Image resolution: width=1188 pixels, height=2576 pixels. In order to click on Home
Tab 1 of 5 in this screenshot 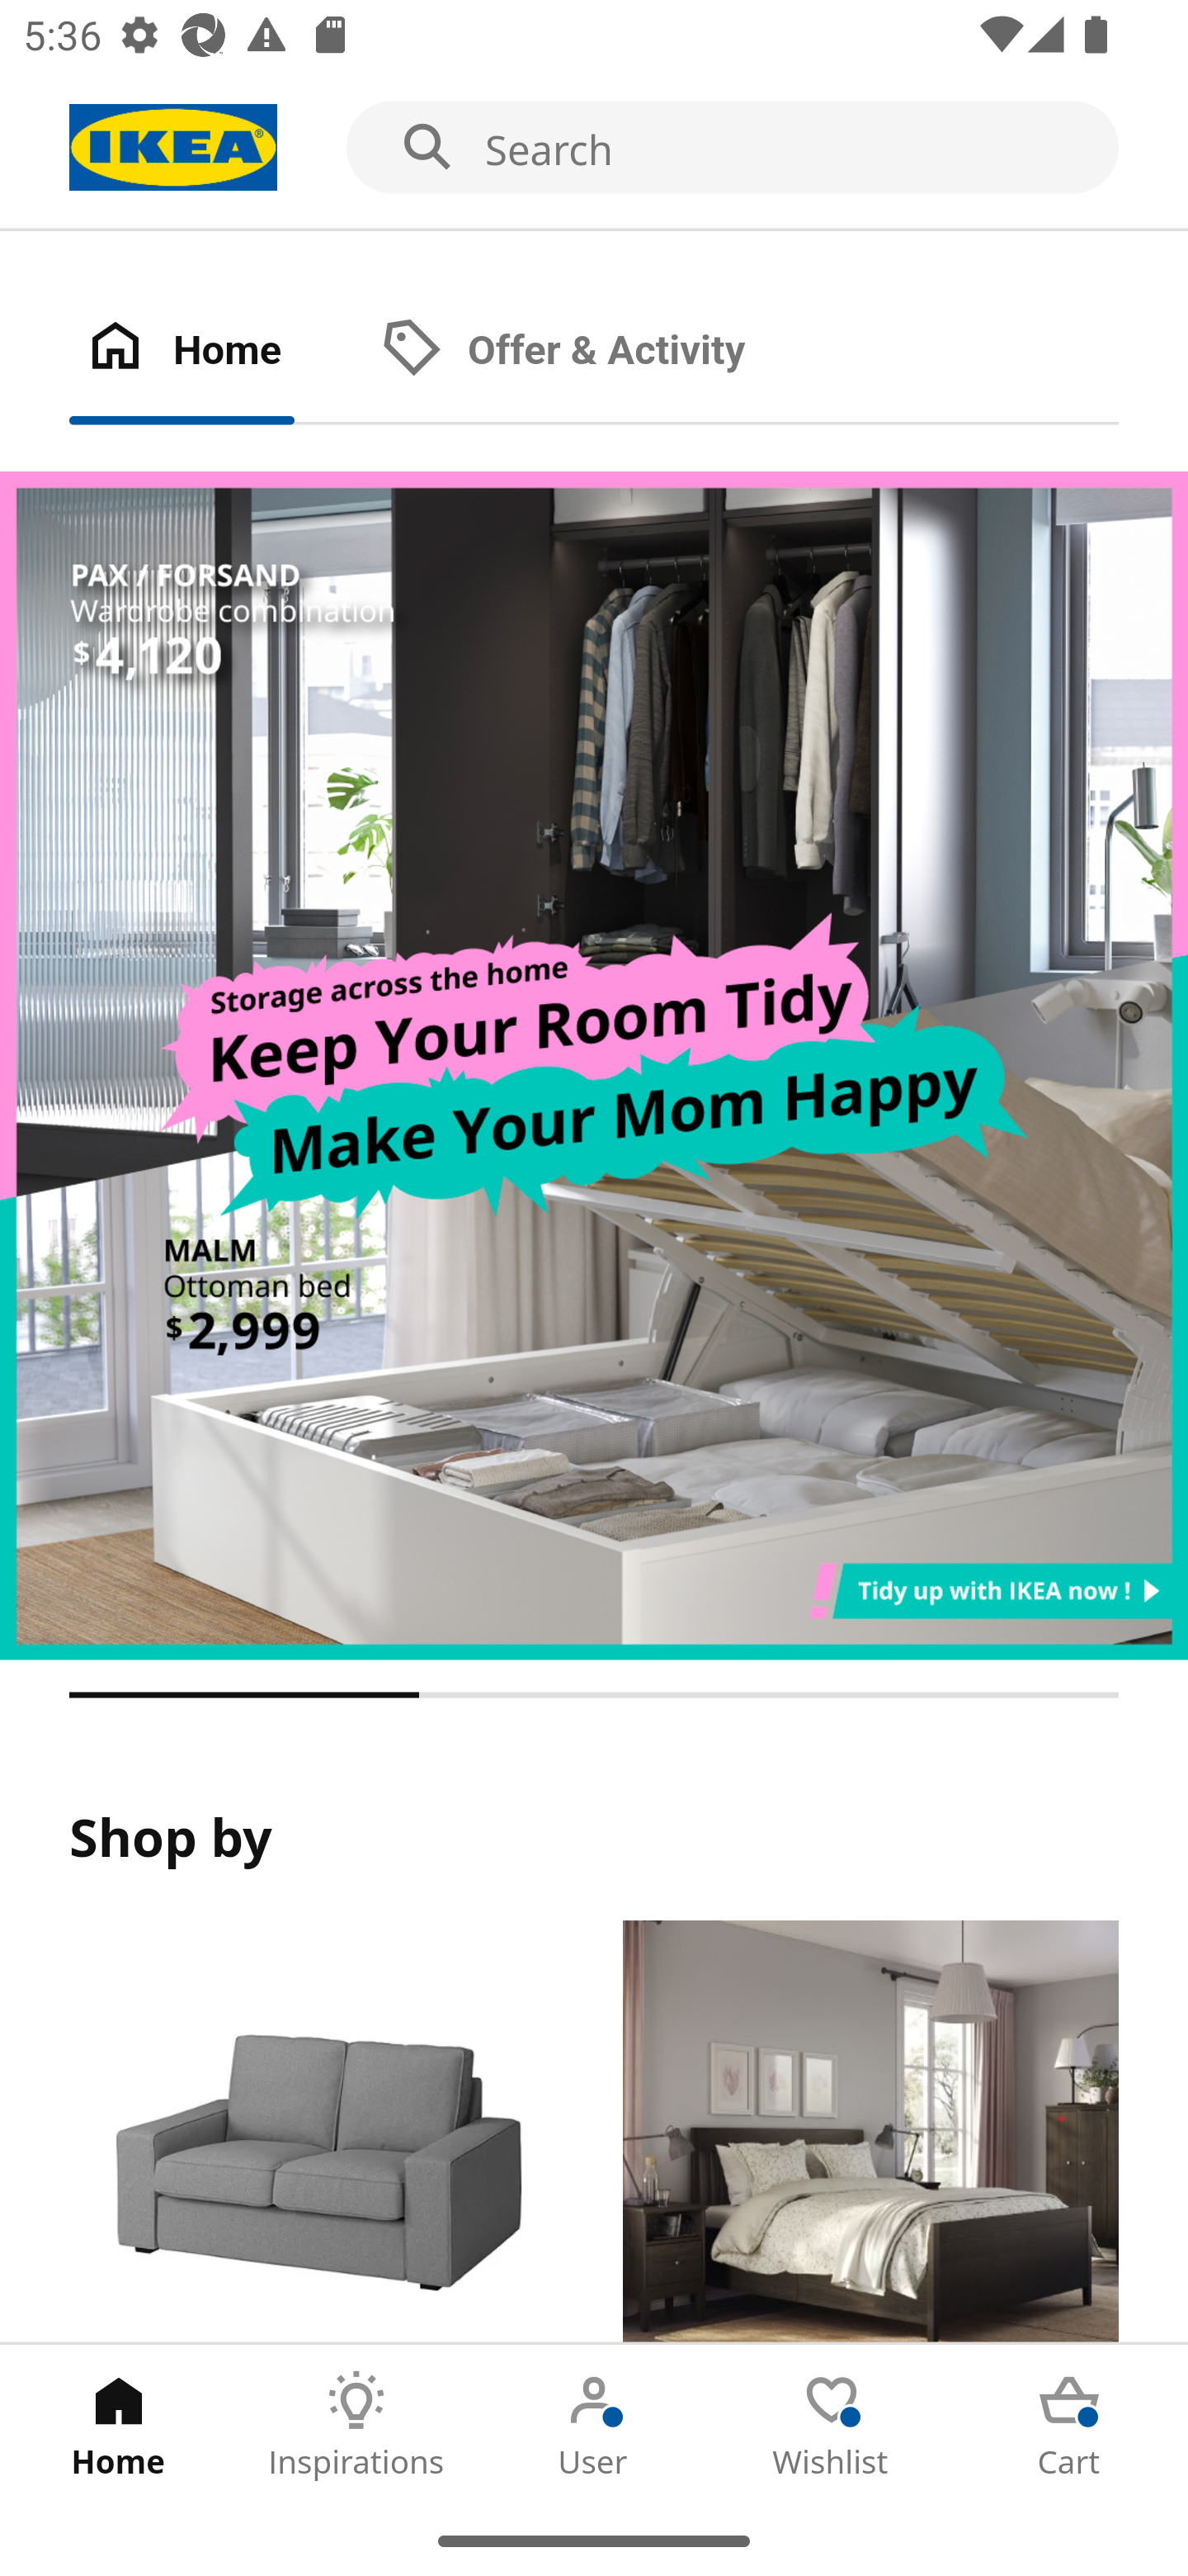, I will do `click(119, 2425)`.